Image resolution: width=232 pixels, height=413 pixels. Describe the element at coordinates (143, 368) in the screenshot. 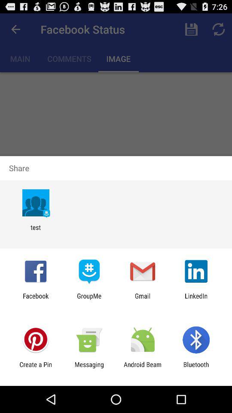

I see `press android beam item` at that location.